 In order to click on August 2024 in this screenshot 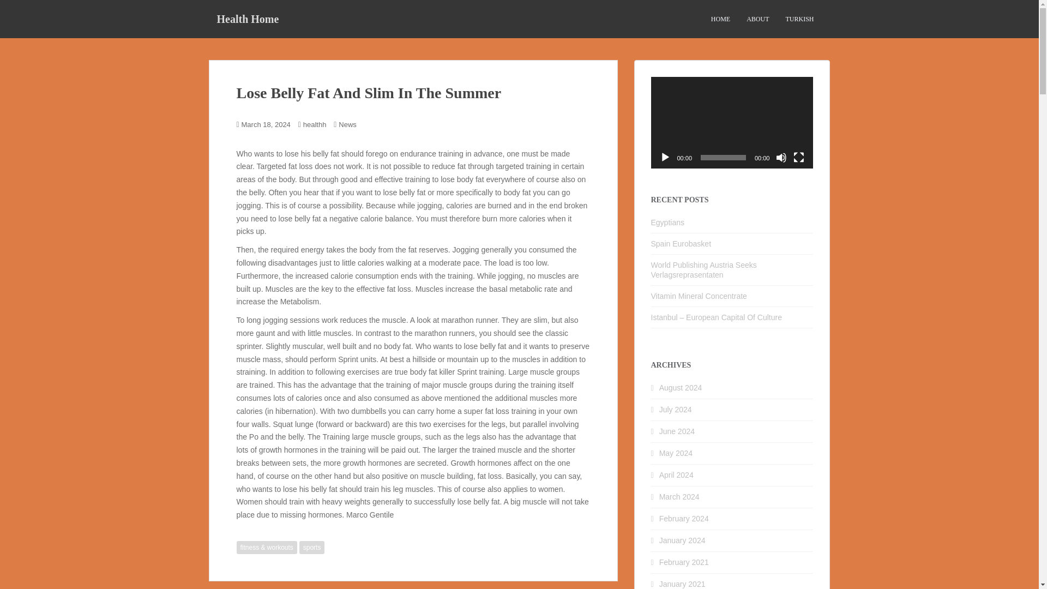, I will do `click(681, 388)`.